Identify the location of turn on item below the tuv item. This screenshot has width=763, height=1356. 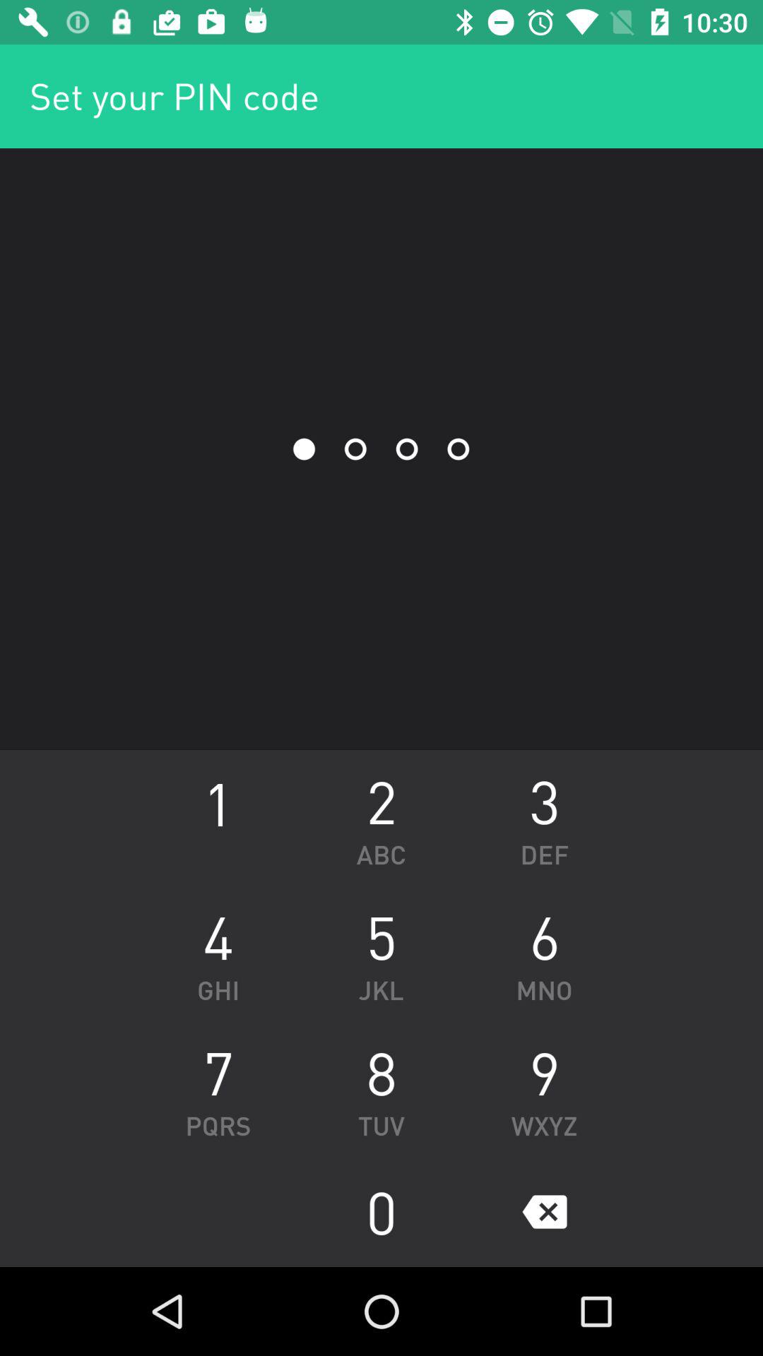
(381, 1211).